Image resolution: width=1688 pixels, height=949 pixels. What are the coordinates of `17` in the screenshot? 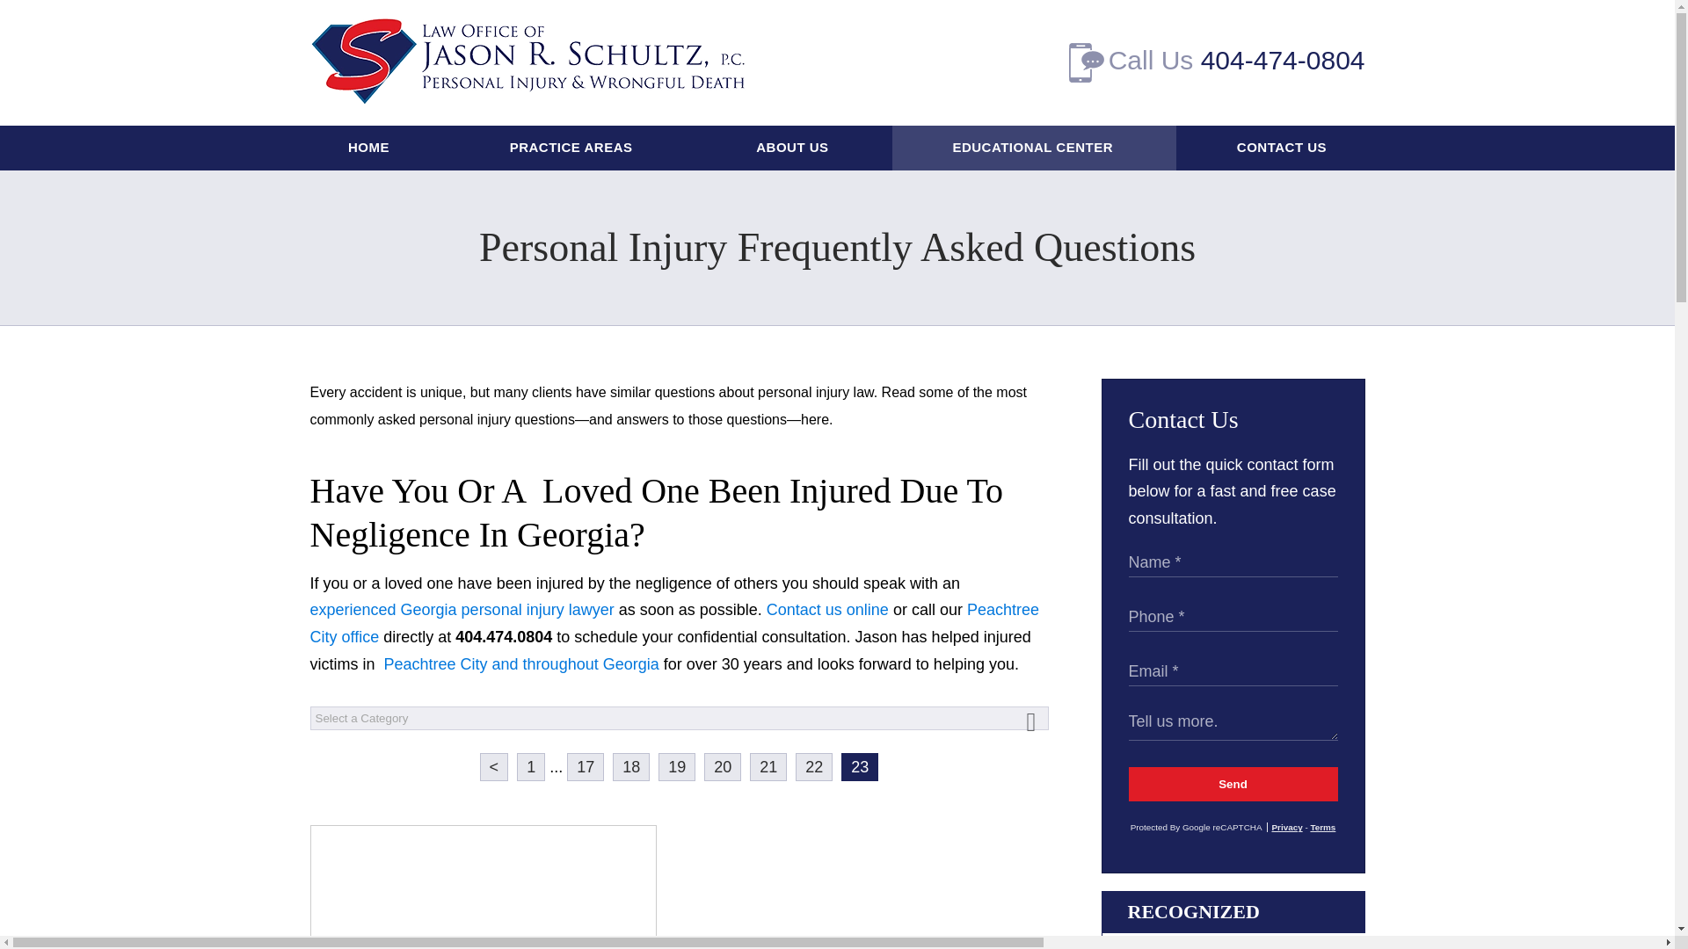 It's located at (586, 767).